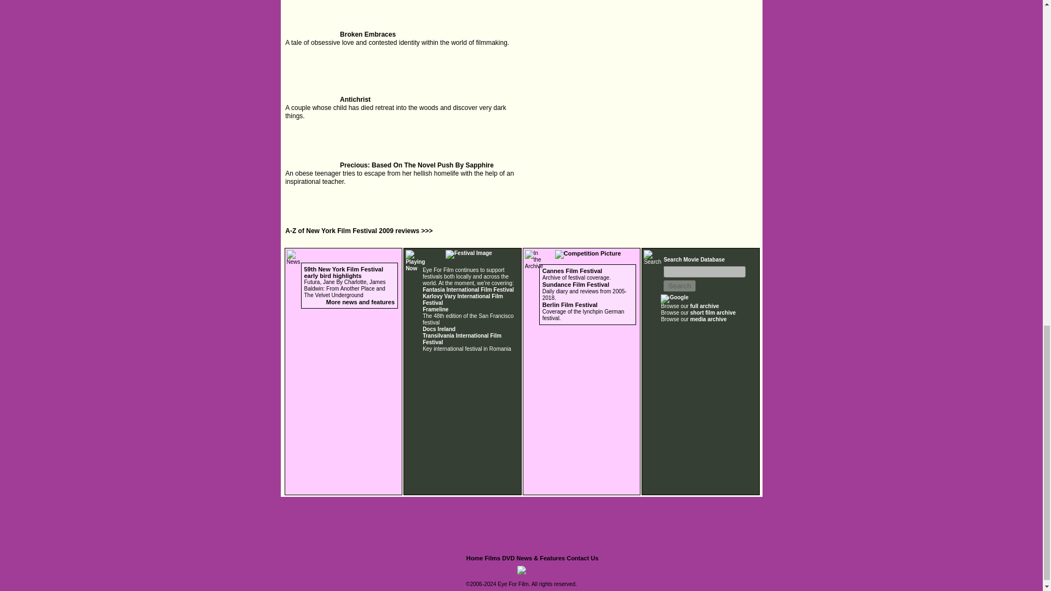 The height and width of the screenshot is (591, 1051). I want to click on Search, so click(679, 286).